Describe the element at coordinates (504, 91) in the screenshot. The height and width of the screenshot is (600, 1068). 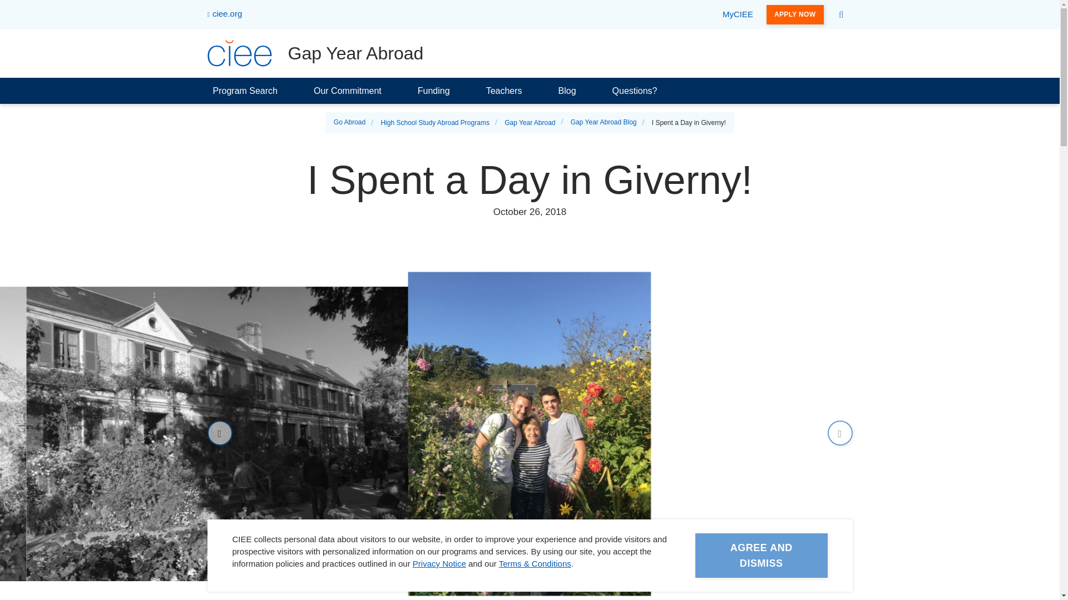
I see `Teachers` at that location.